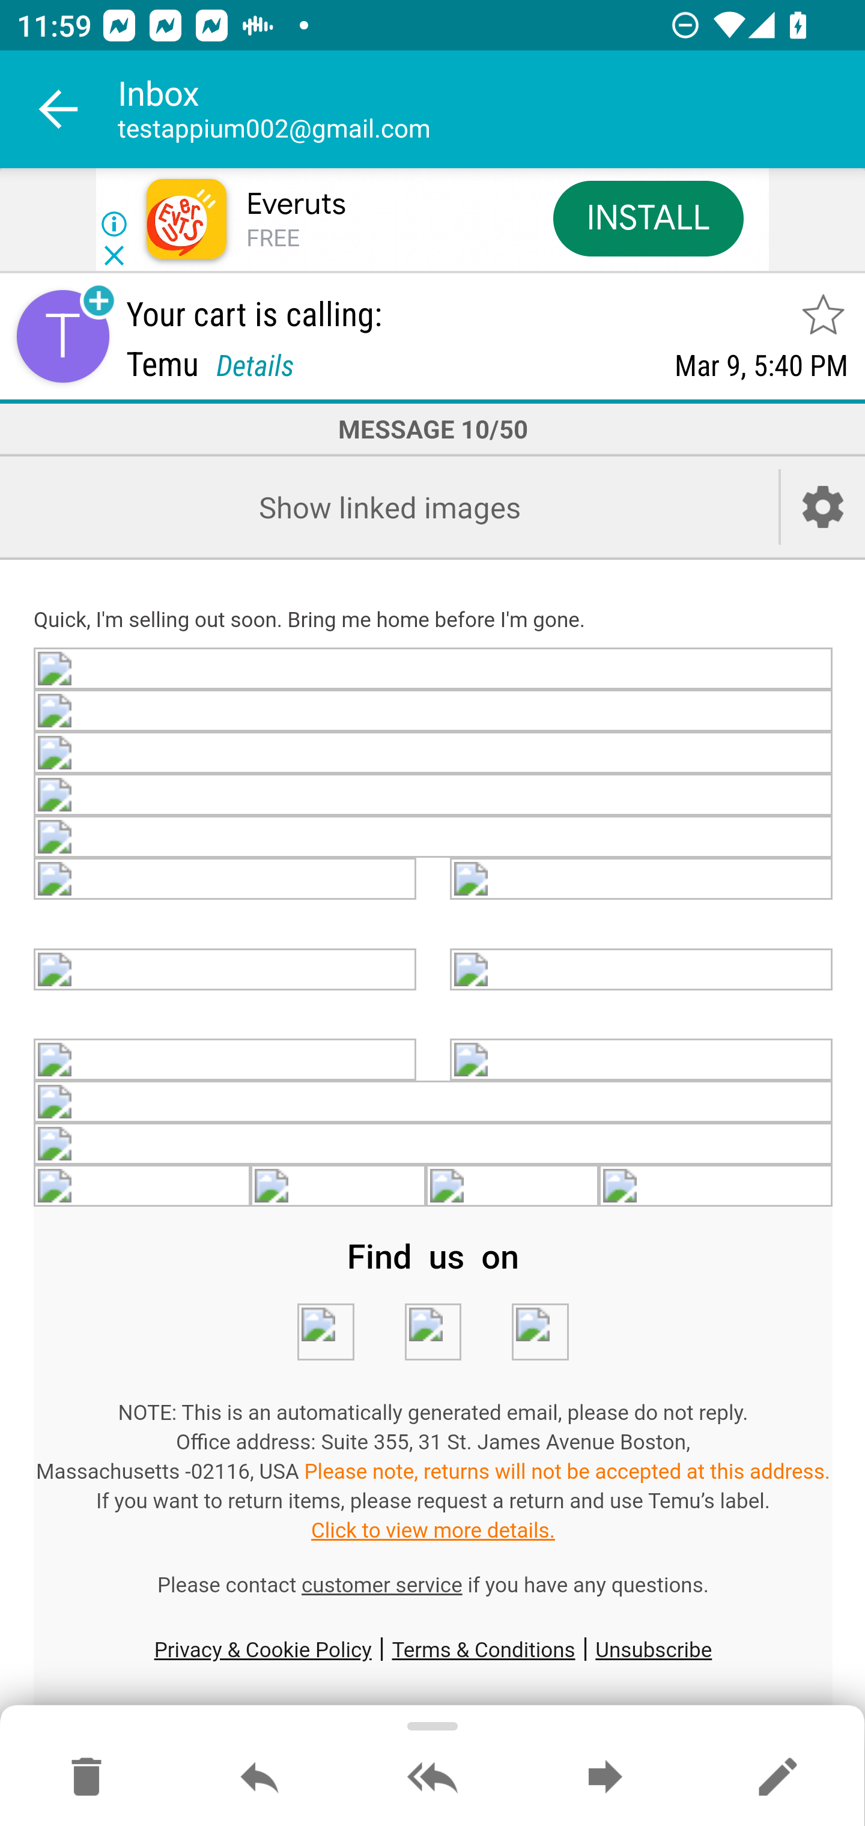 The height and width of the screenshot is (1826, 865). Describe the element at coordinates (483, 1649) in the screenshot. I see `Terms & Conditions` at that location.